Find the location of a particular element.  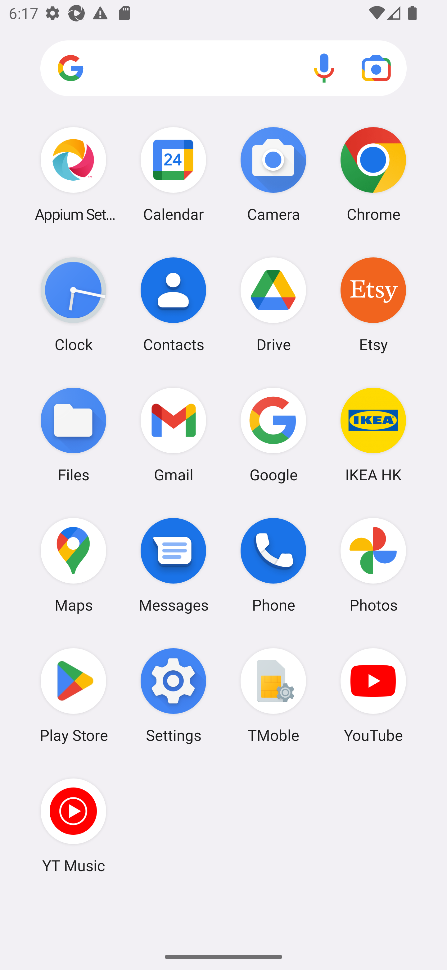

Chrome is located at coordinates (373, 174).